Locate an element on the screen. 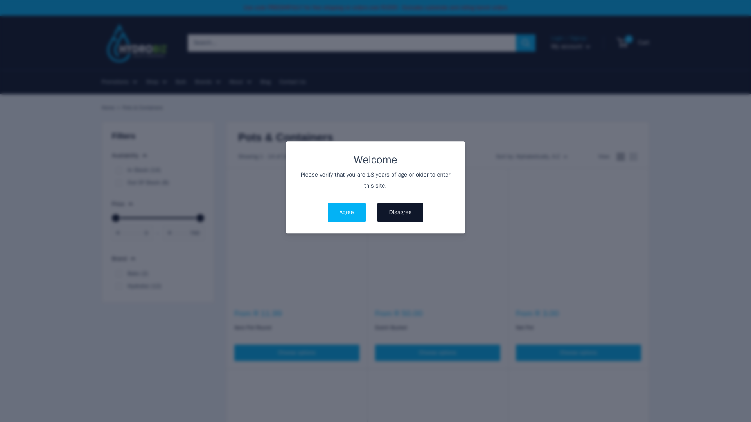  Bato is located at coordinates (119, 274).